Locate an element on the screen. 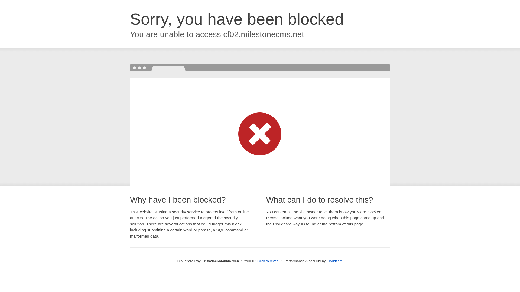 The width and height of the screenshot is (520, 292). Cloudflare is located at coordinates (334, 261).